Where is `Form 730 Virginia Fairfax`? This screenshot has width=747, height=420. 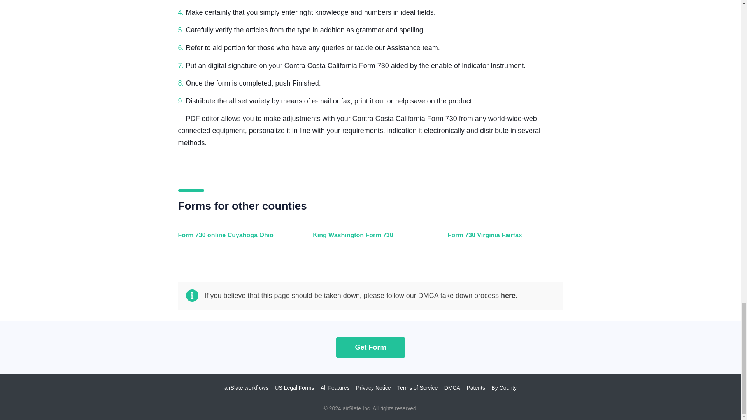
Form 730 Virginia Fairfax is located at coordinates (503, 240).